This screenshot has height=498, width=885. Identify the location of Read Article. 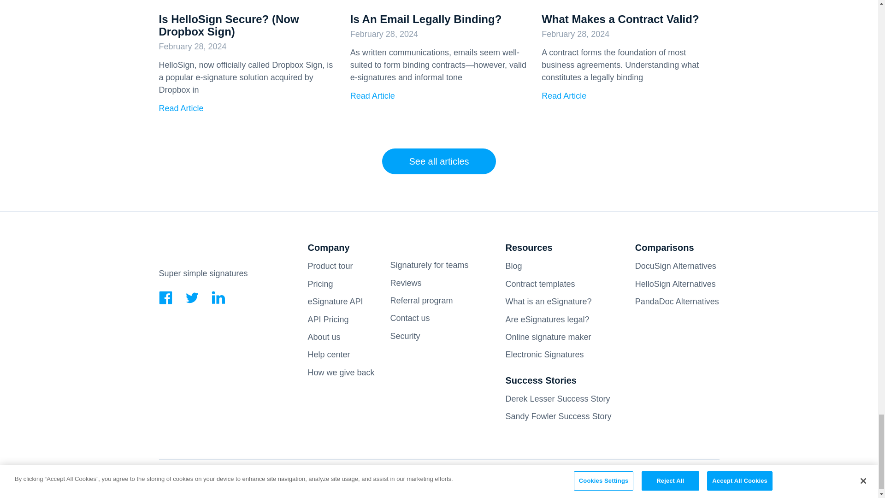
(564, 96).